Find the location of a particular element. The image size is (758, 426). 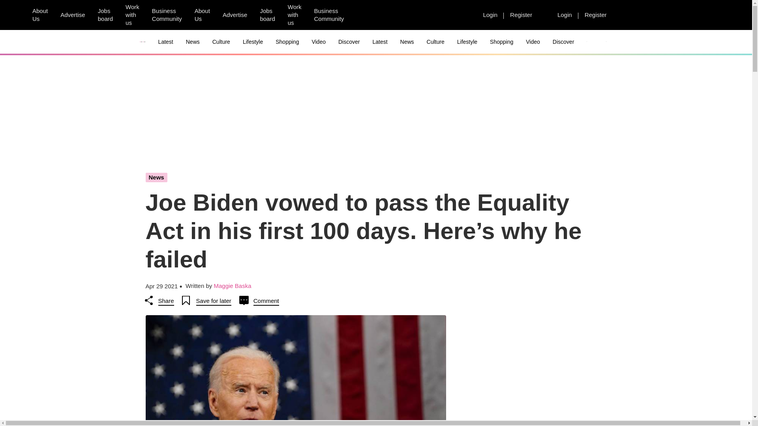

Business Community is located at coordinates (329, 15).